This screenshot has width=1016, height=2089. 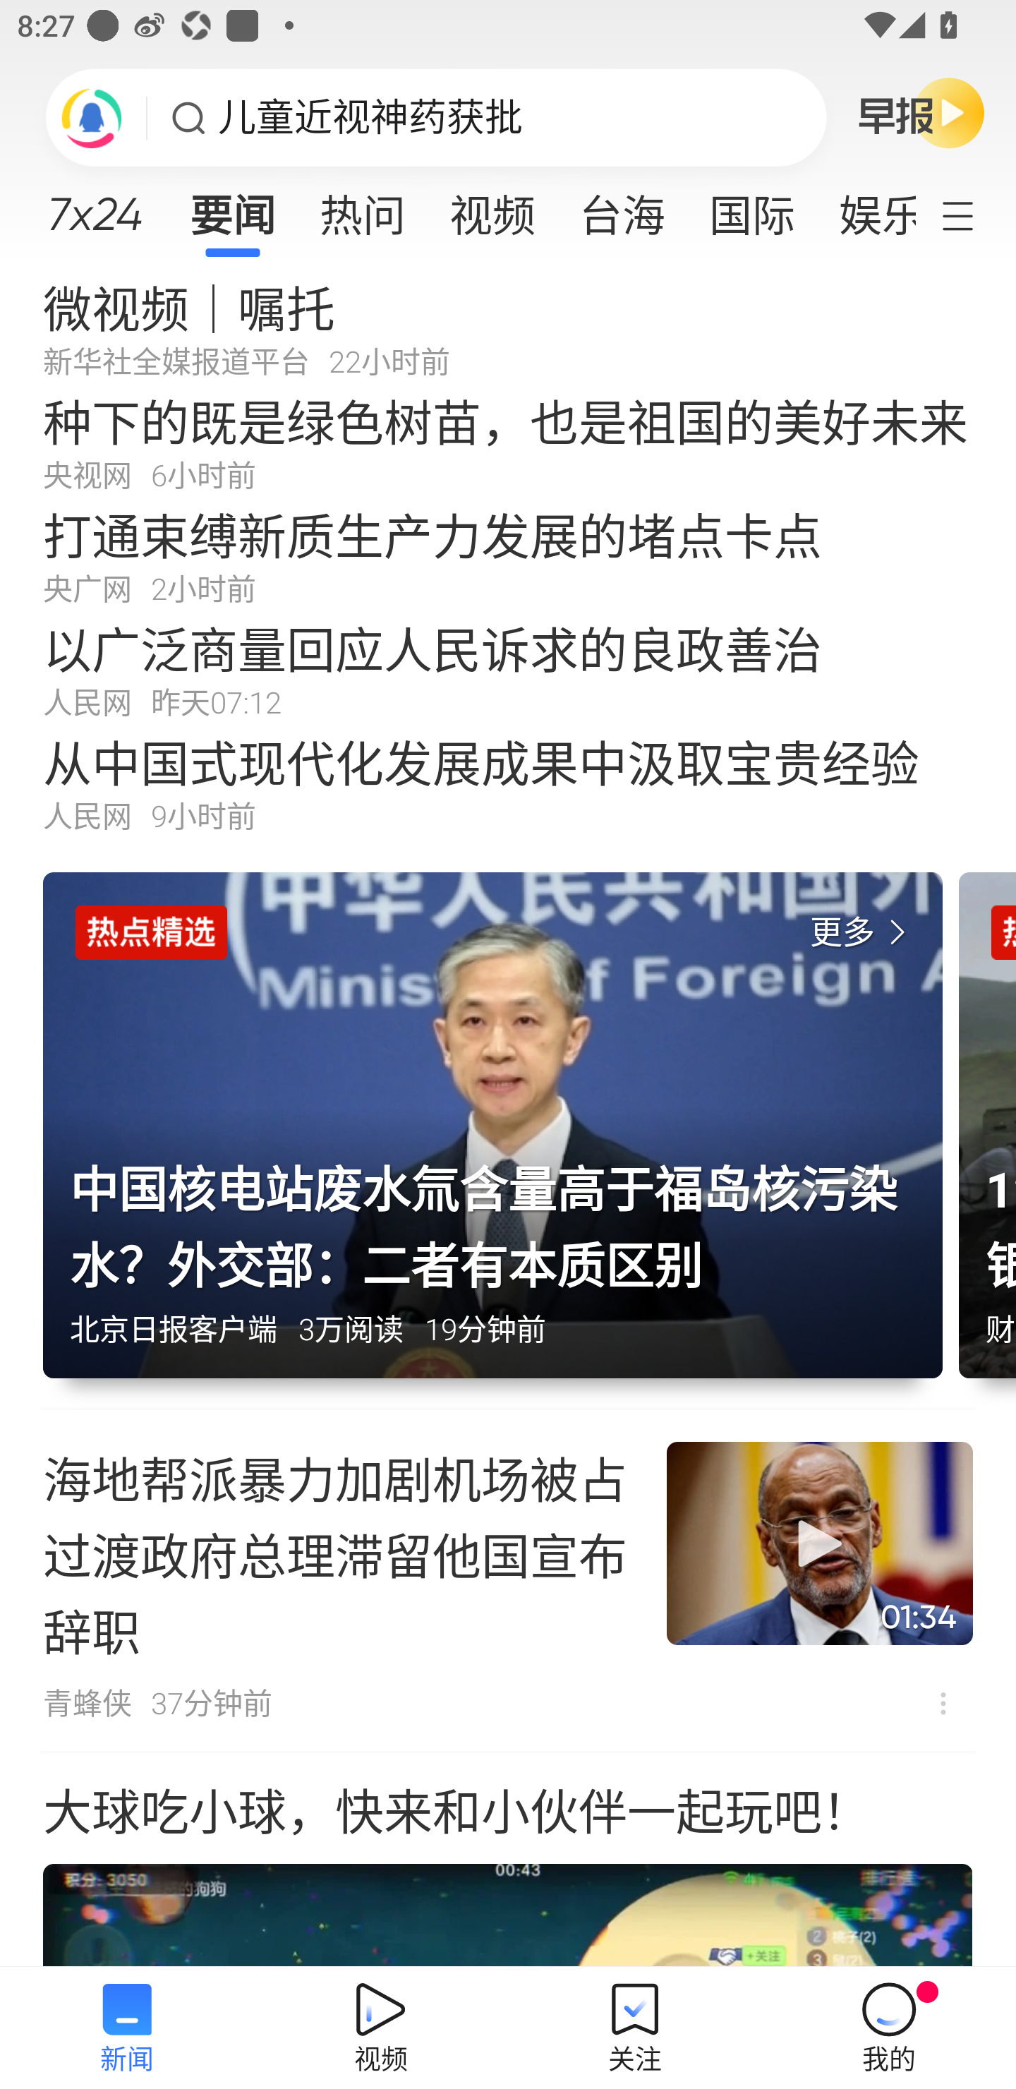 I want to click on 视频, so click(x=492, y=207).